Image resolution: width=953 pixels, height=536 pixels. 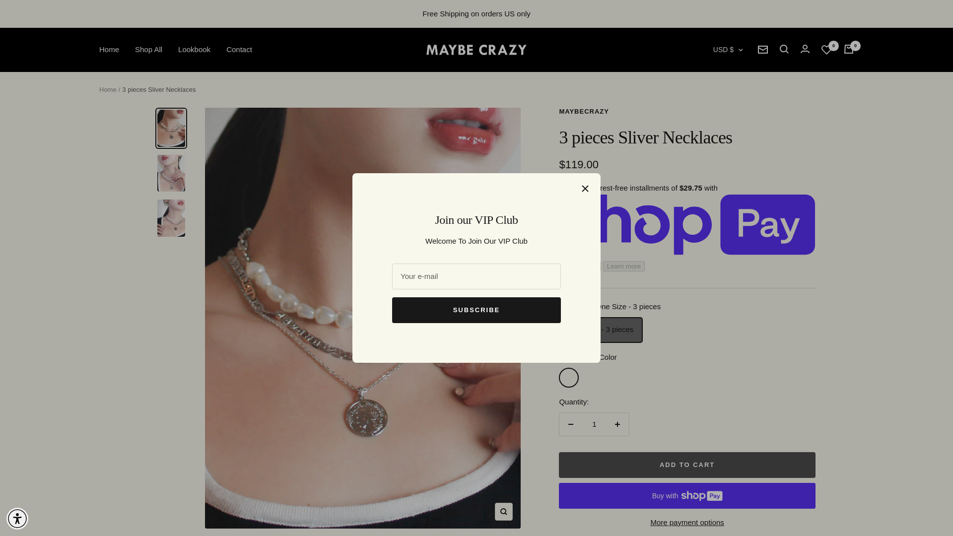 I want to click on ALL, so click(x=717, y=100).